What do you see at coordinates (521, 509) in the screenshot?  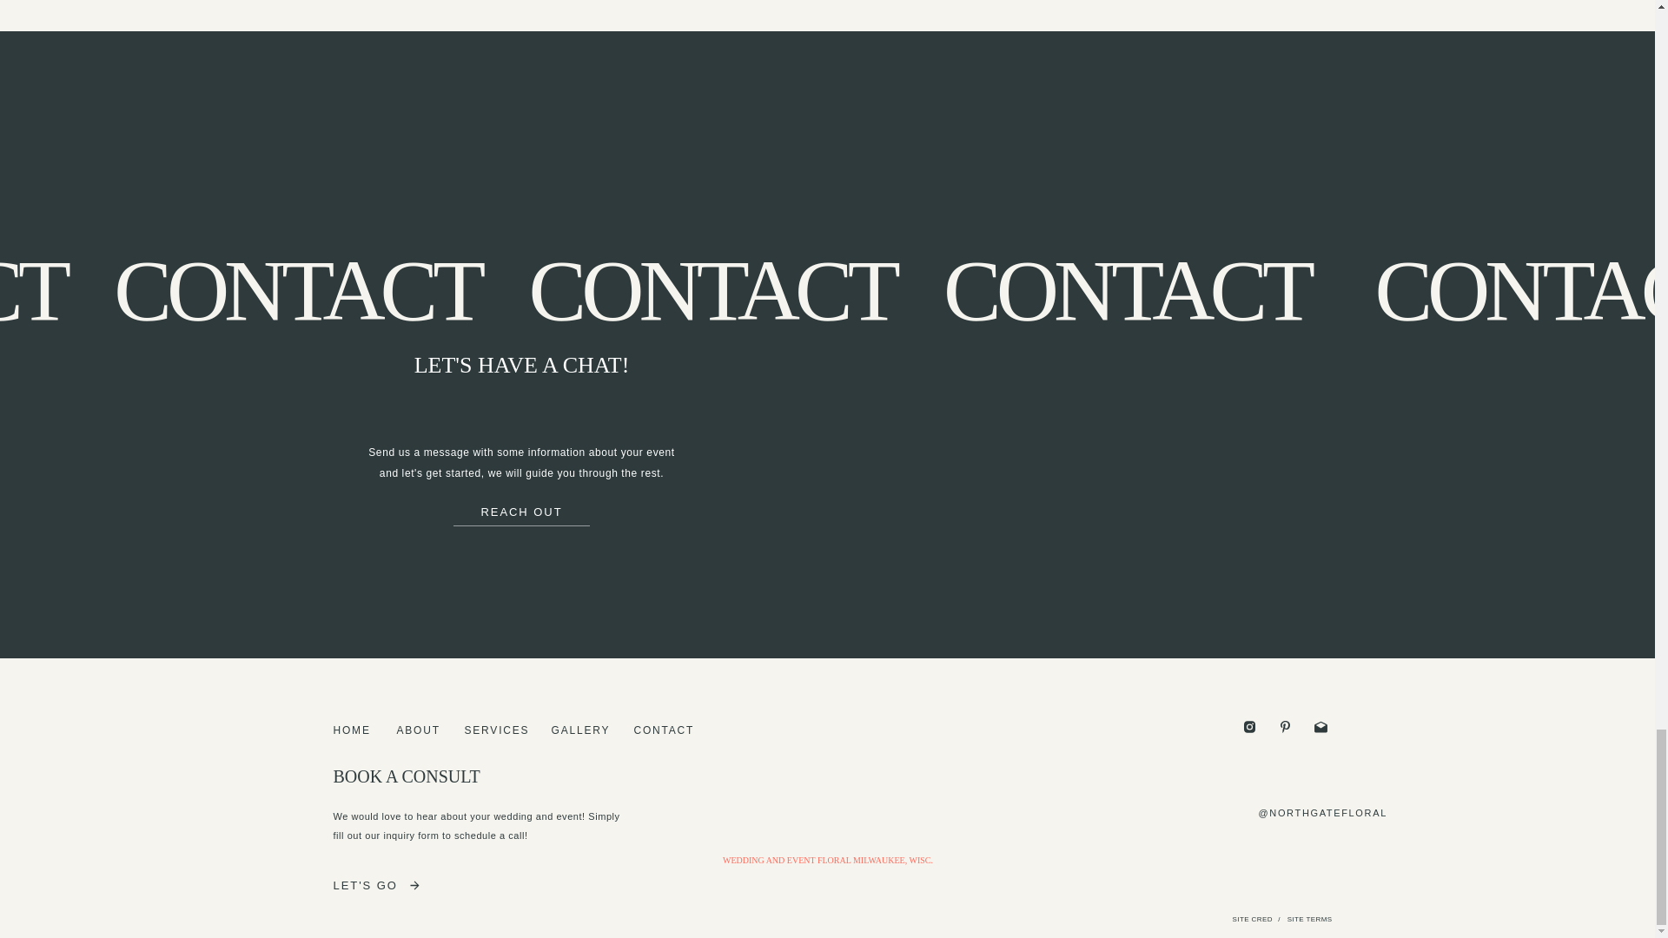 I see `REACH OUT` at bounding box center [521, 509].